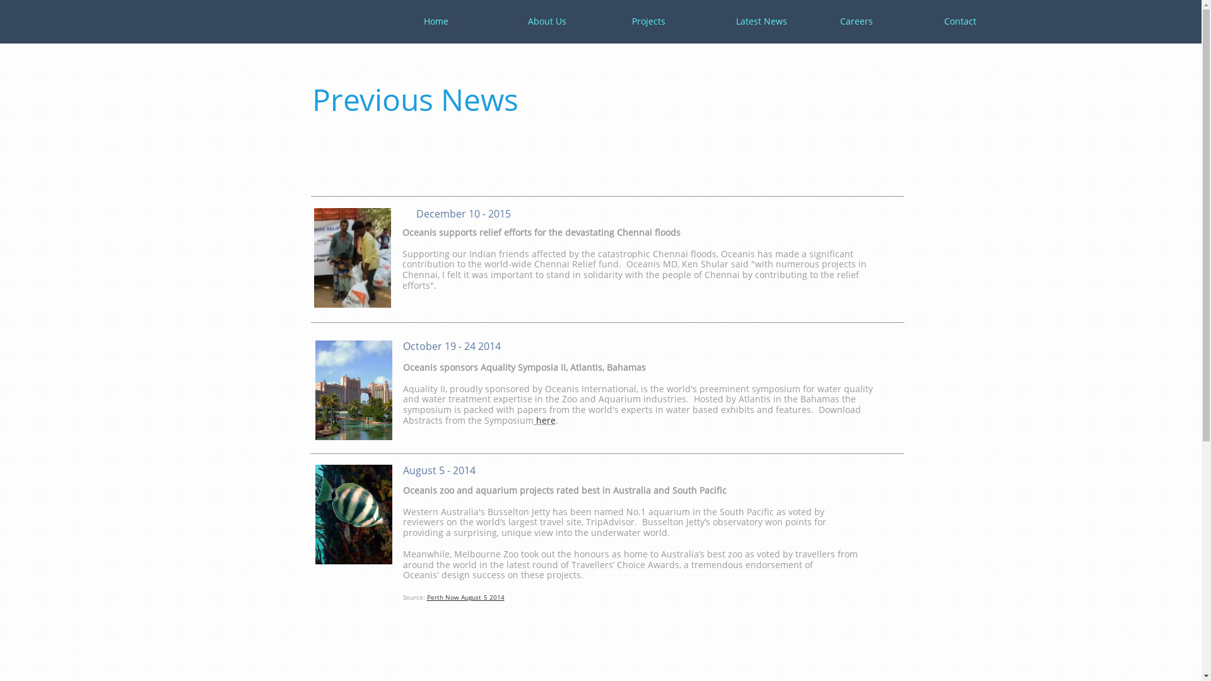 The width and height of the screenshot is (1211, 681). What do you see at coordinates (453, 597) in the screenshot?
I see `Perth Now August` at bounding box center [453, 597].